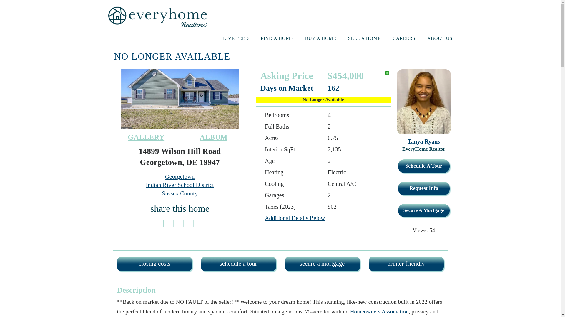  Describe the element at coordinates (440, 38) in the screenshot. I see `ABOUT US` at that location.